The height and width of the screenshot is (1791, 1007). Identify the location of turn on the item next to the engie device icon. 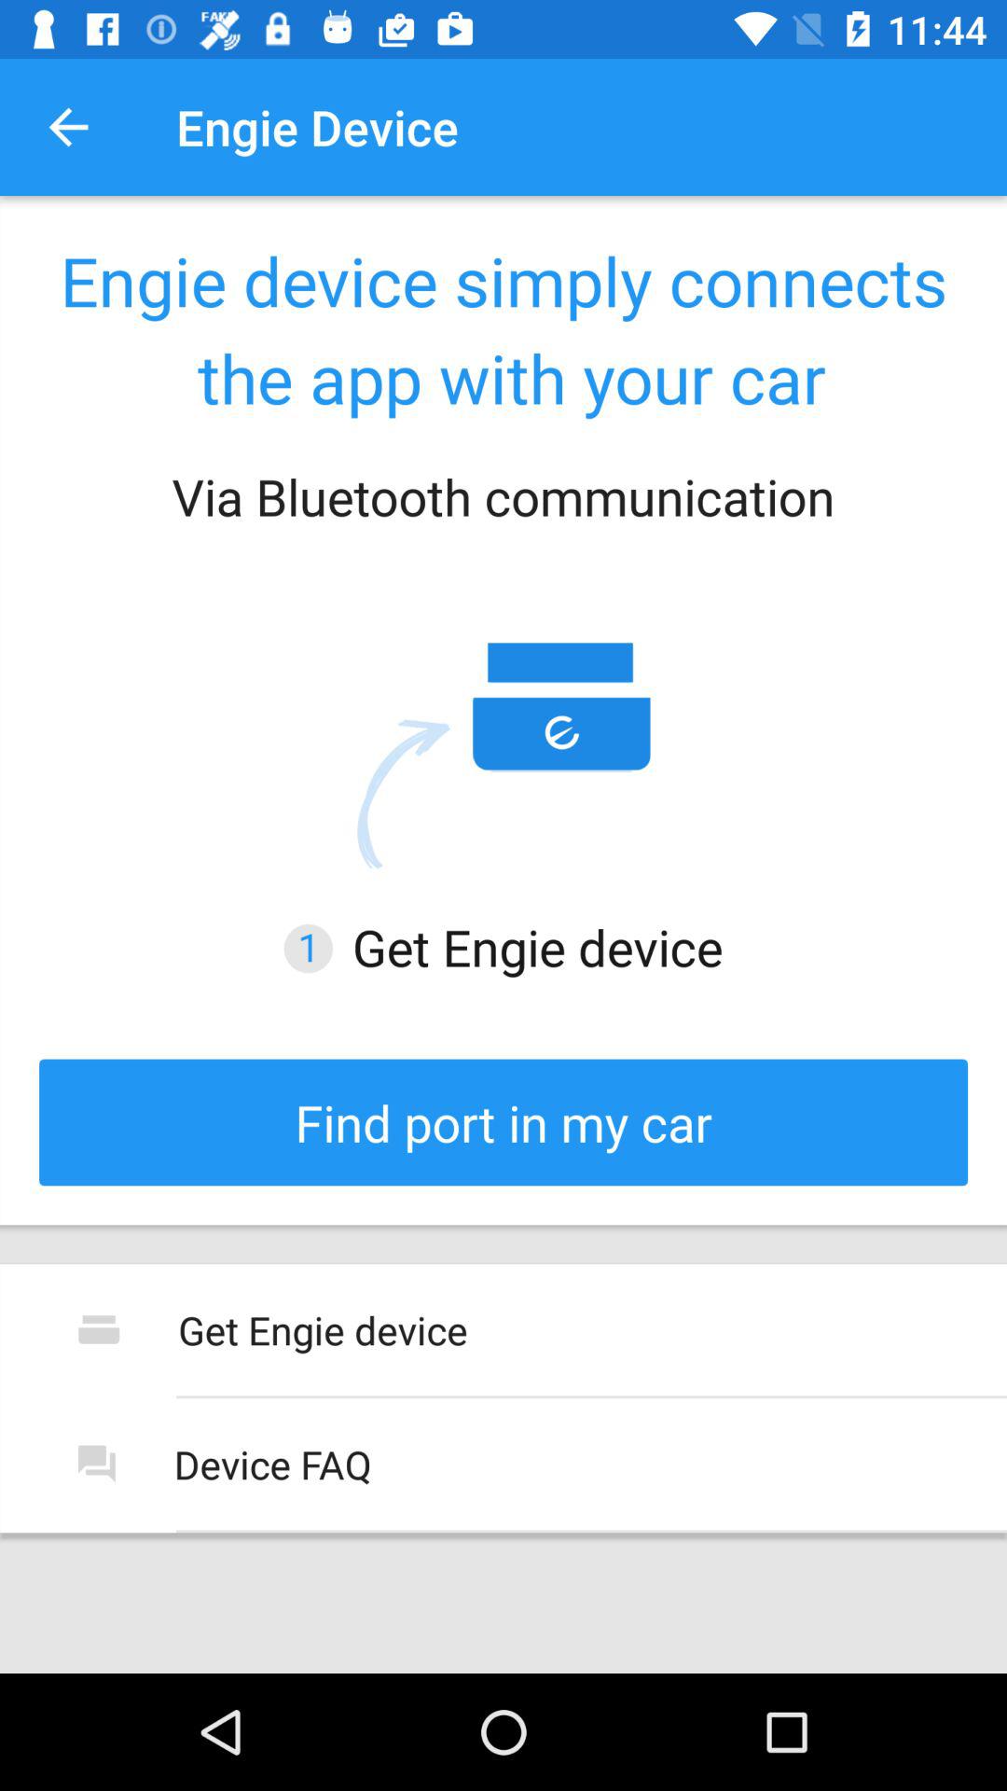
(68, 127).